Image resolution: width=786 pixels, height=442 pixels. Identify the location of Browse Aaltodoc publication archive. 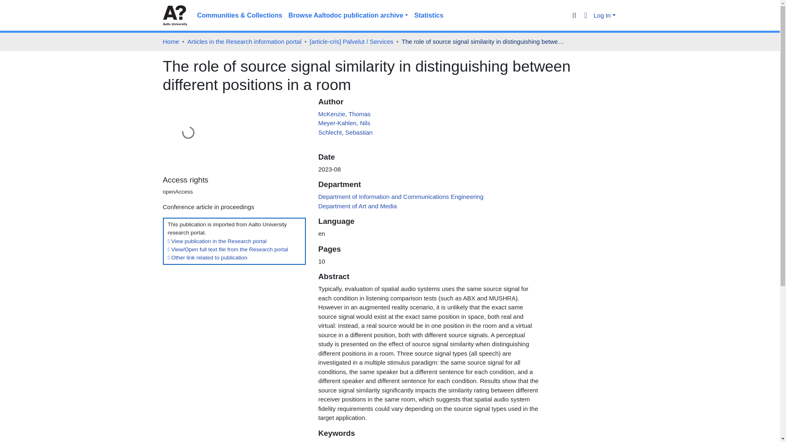
(348, 16).